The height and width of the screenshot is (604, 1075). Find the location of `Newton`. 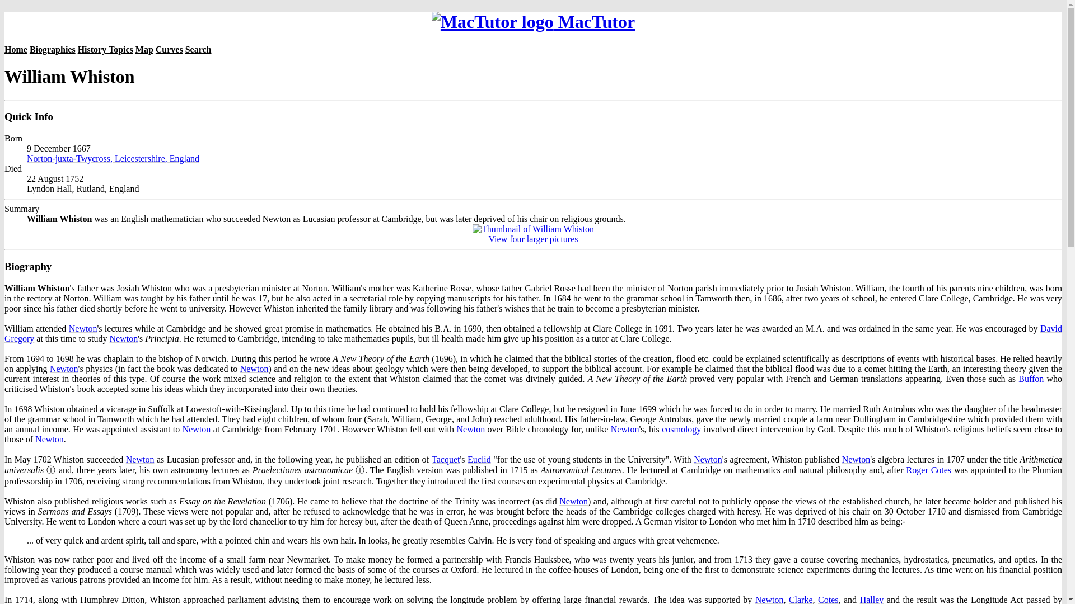

Newton is located at coordinates (124, 339).